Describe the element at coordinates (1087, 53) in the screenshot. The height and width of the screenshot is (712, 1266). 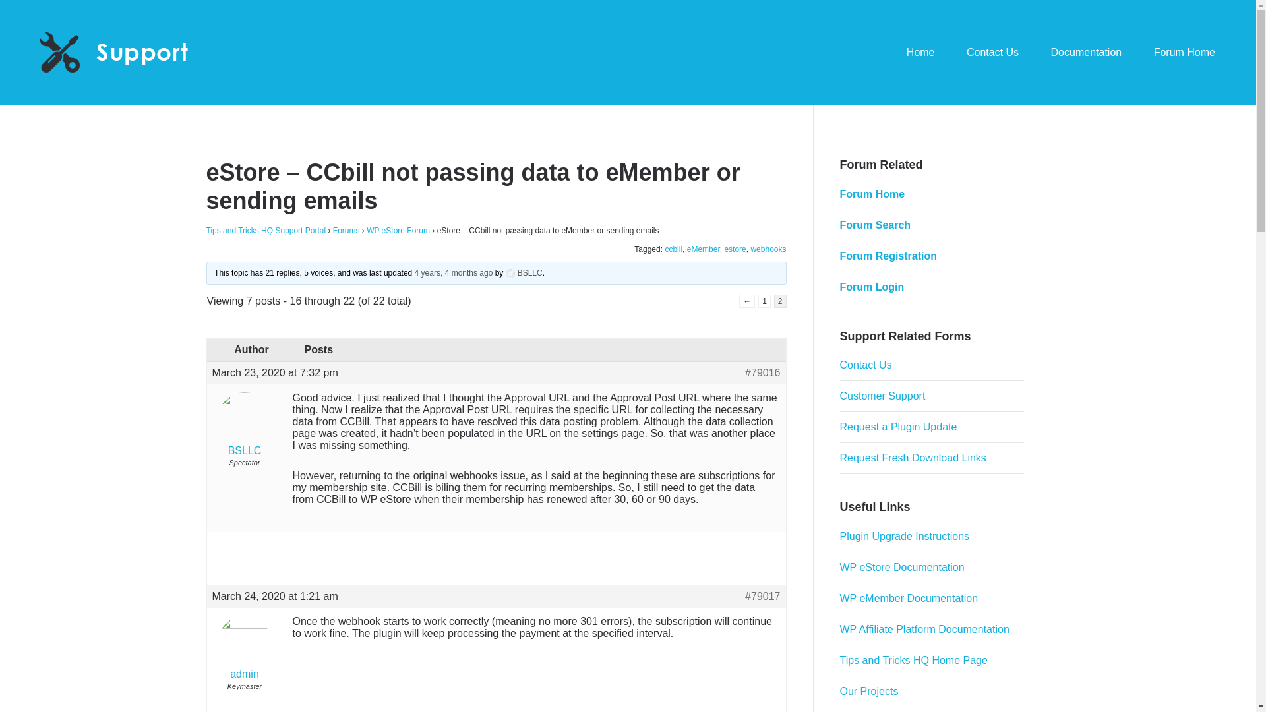
I see `Documentation` at that location.